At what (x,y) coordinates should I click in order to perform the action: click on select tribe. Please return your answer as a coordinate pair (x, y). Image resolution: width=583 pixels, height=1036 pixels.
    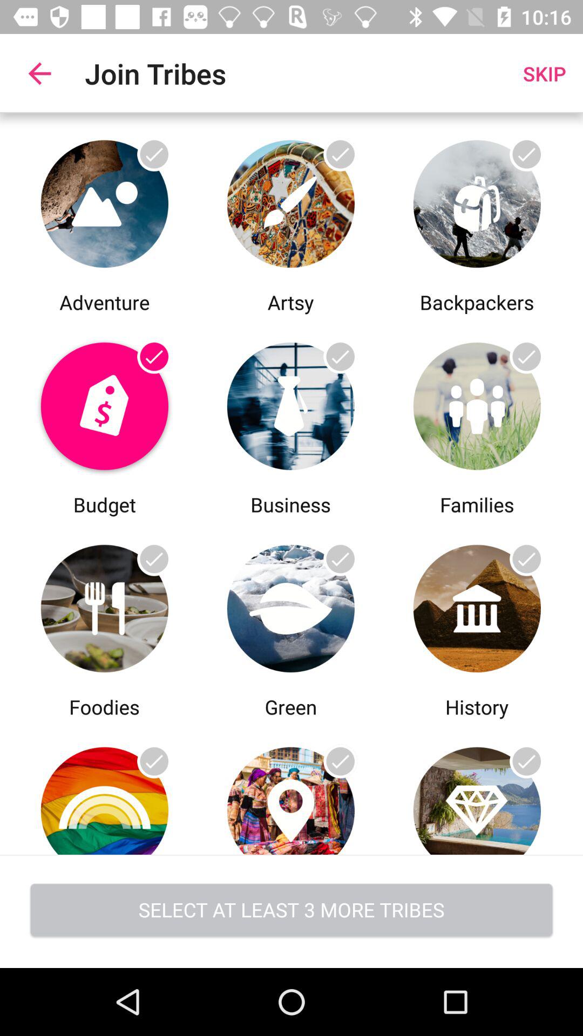
    Looking at the image, I should click on (290, 404).